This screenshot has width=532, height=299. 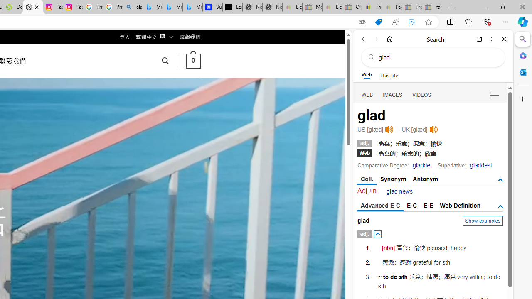 What do you see at coordinates (433, 130) in the screenshot?
I see `Click to listen` at bounding box center [433, 130].